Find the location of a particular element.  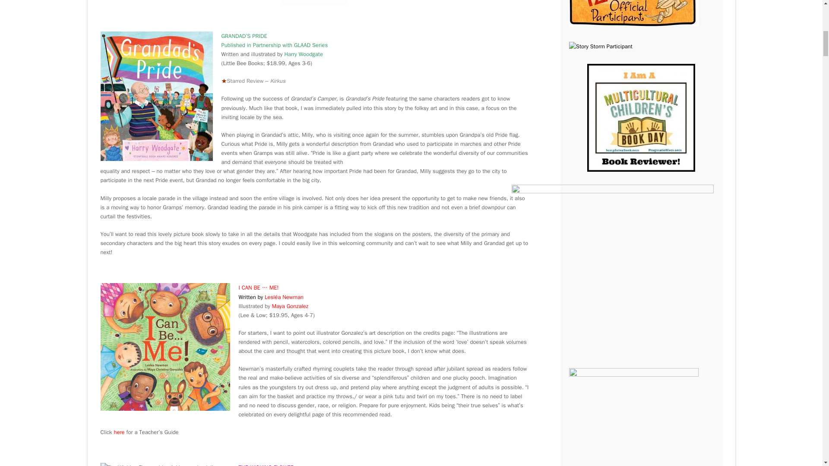

Harry Woodgate is located at coordinates (304, 54).